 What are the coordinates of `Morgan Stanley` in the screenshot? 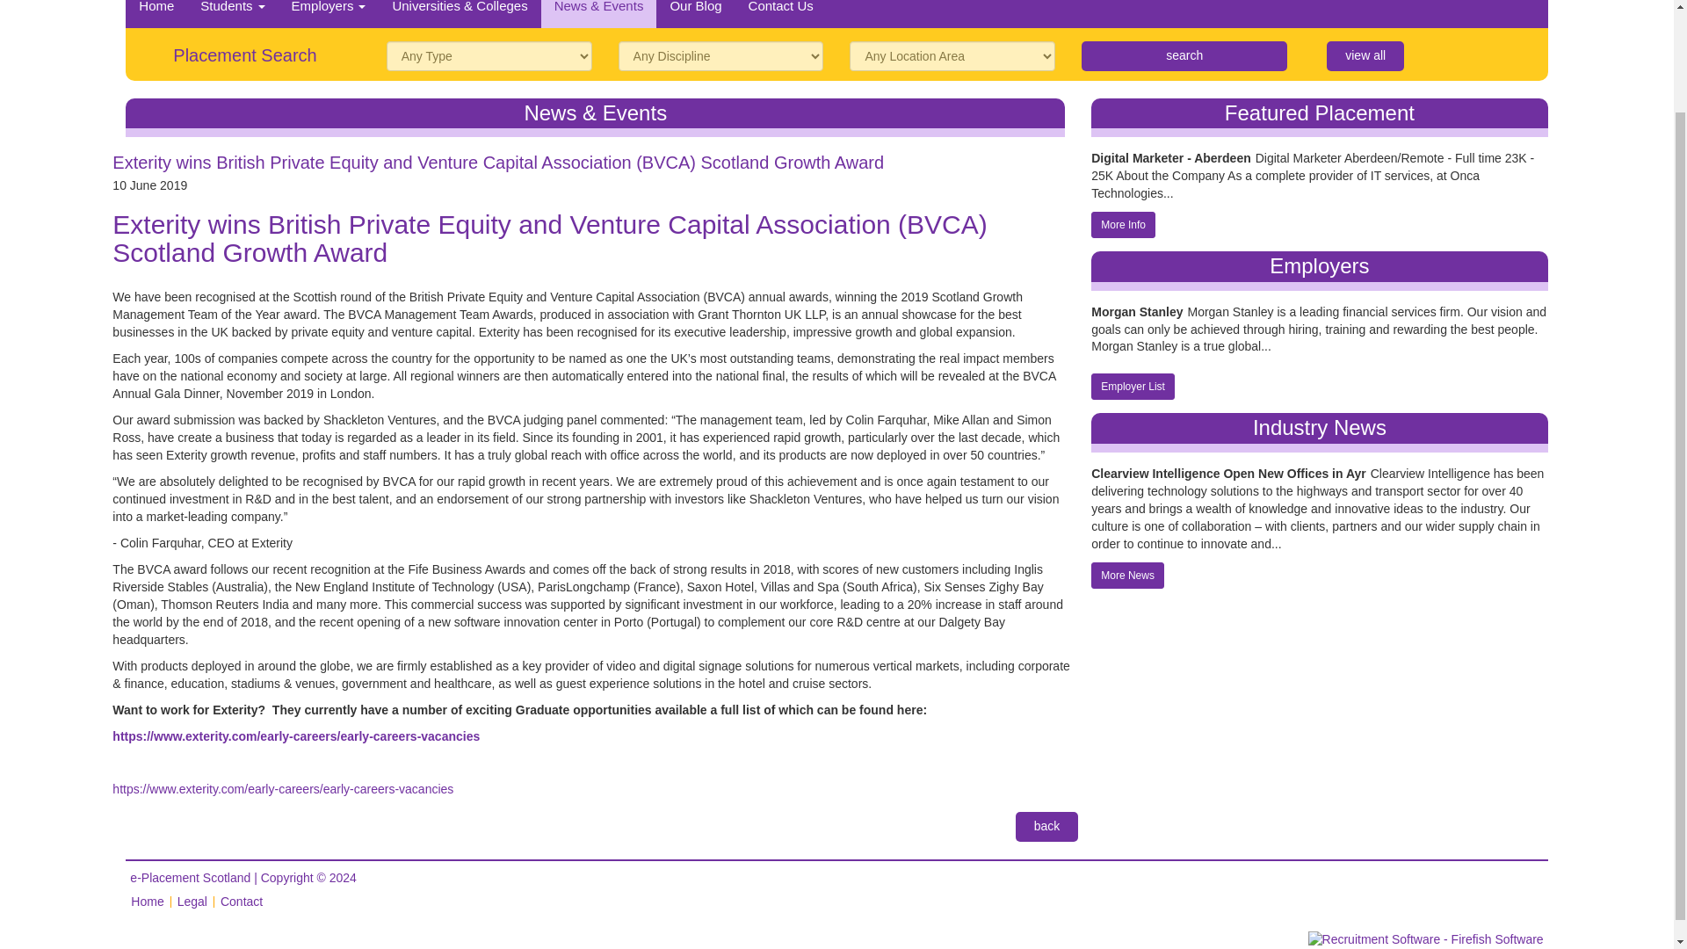 It's located at (1137, 313).